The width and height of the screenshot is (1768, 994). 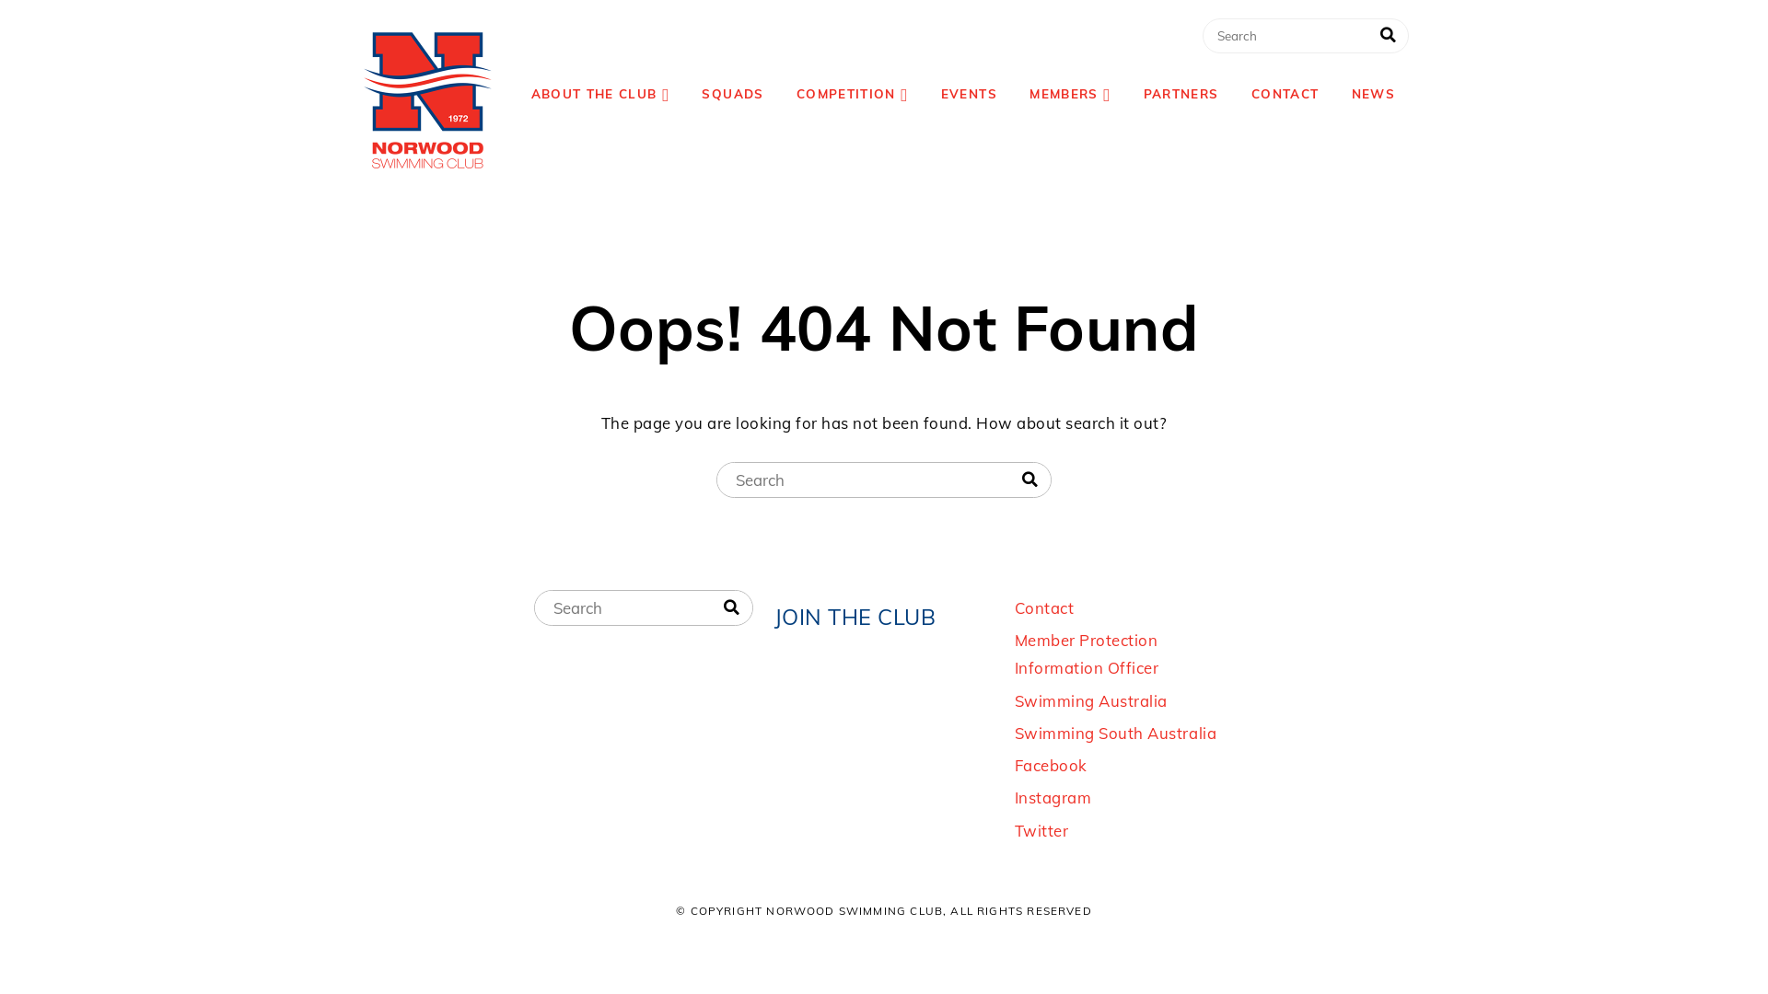 I want to click on NORWOOD SWIMMING CLUB, so click(x=643, y=51).